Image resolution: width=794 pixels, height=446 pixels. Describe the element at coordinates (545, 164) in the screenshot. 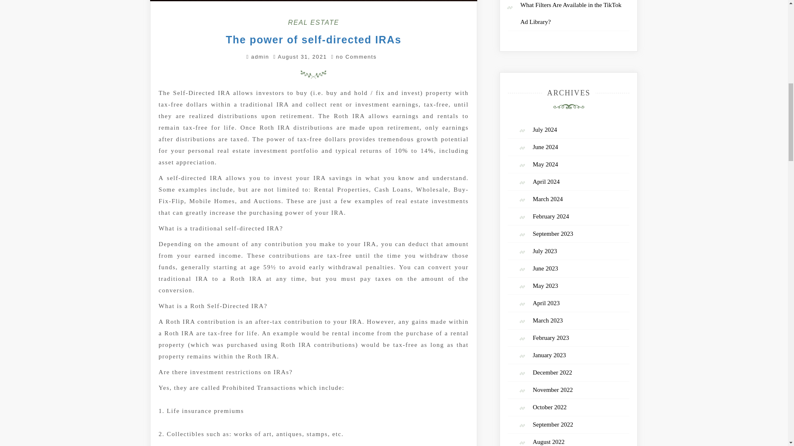

I see `May 2024` at that location.